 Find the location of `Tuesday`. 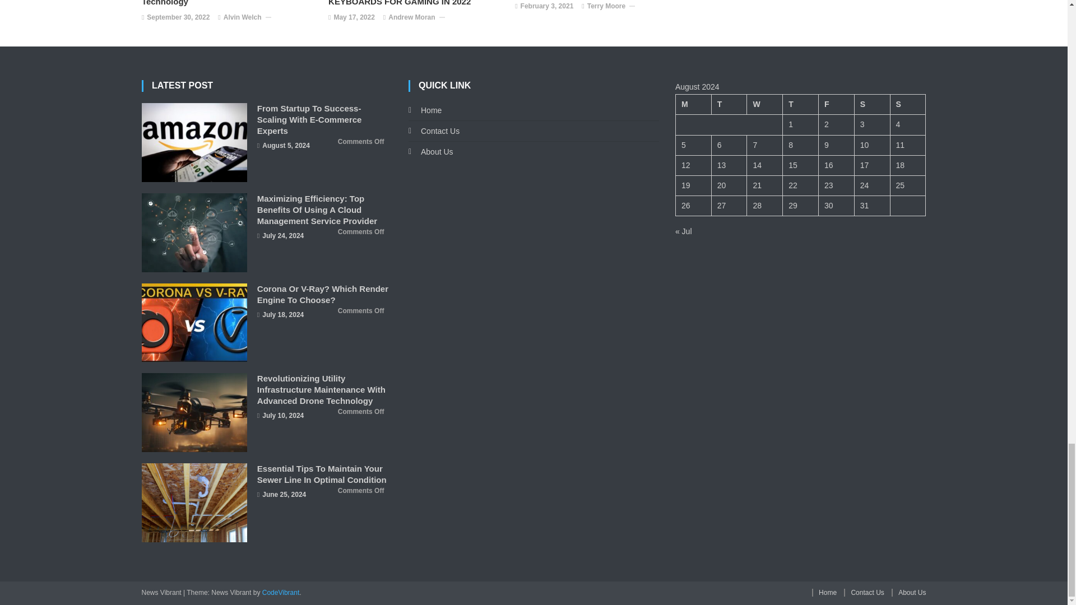

Tuesday is located at coordinates (729, 104).